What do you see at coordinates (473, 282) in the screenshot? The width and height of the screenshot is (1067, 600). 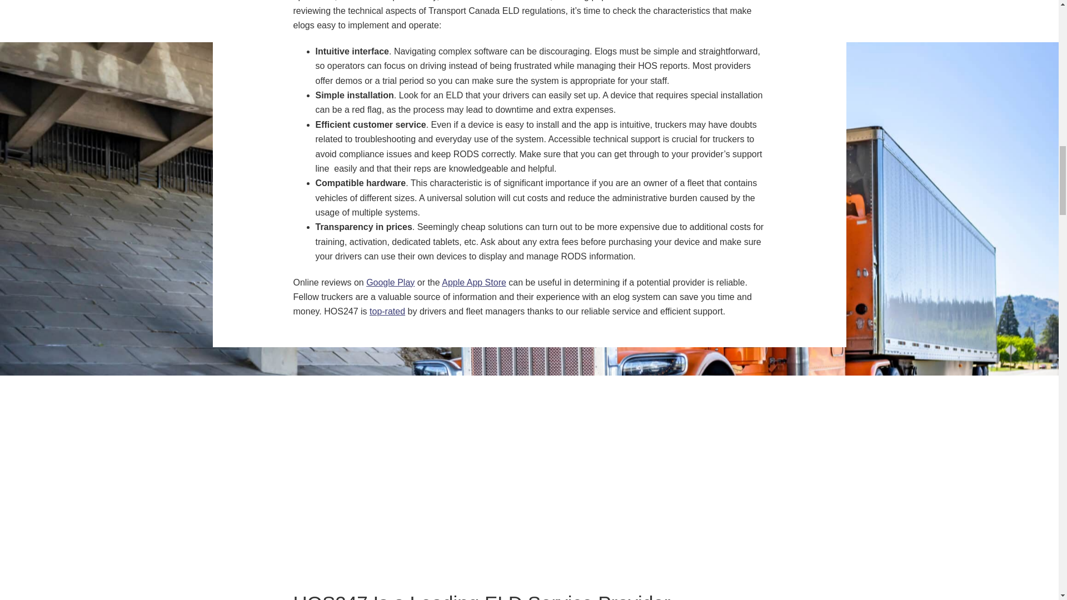 I see `Apple App Store` at bounding box center [473, 282].